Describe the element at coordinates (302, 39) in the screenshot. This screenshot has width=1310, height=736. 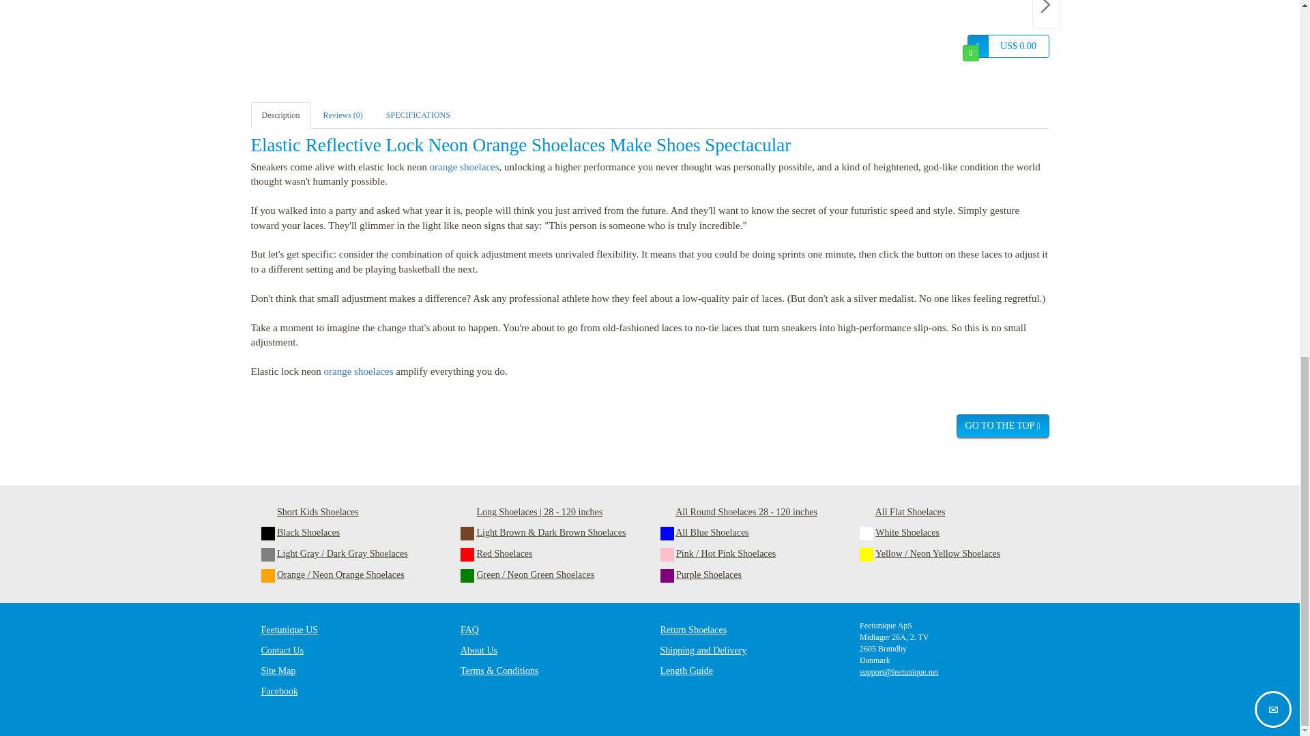
I see `Elastic lock black shoelaces` at that location.